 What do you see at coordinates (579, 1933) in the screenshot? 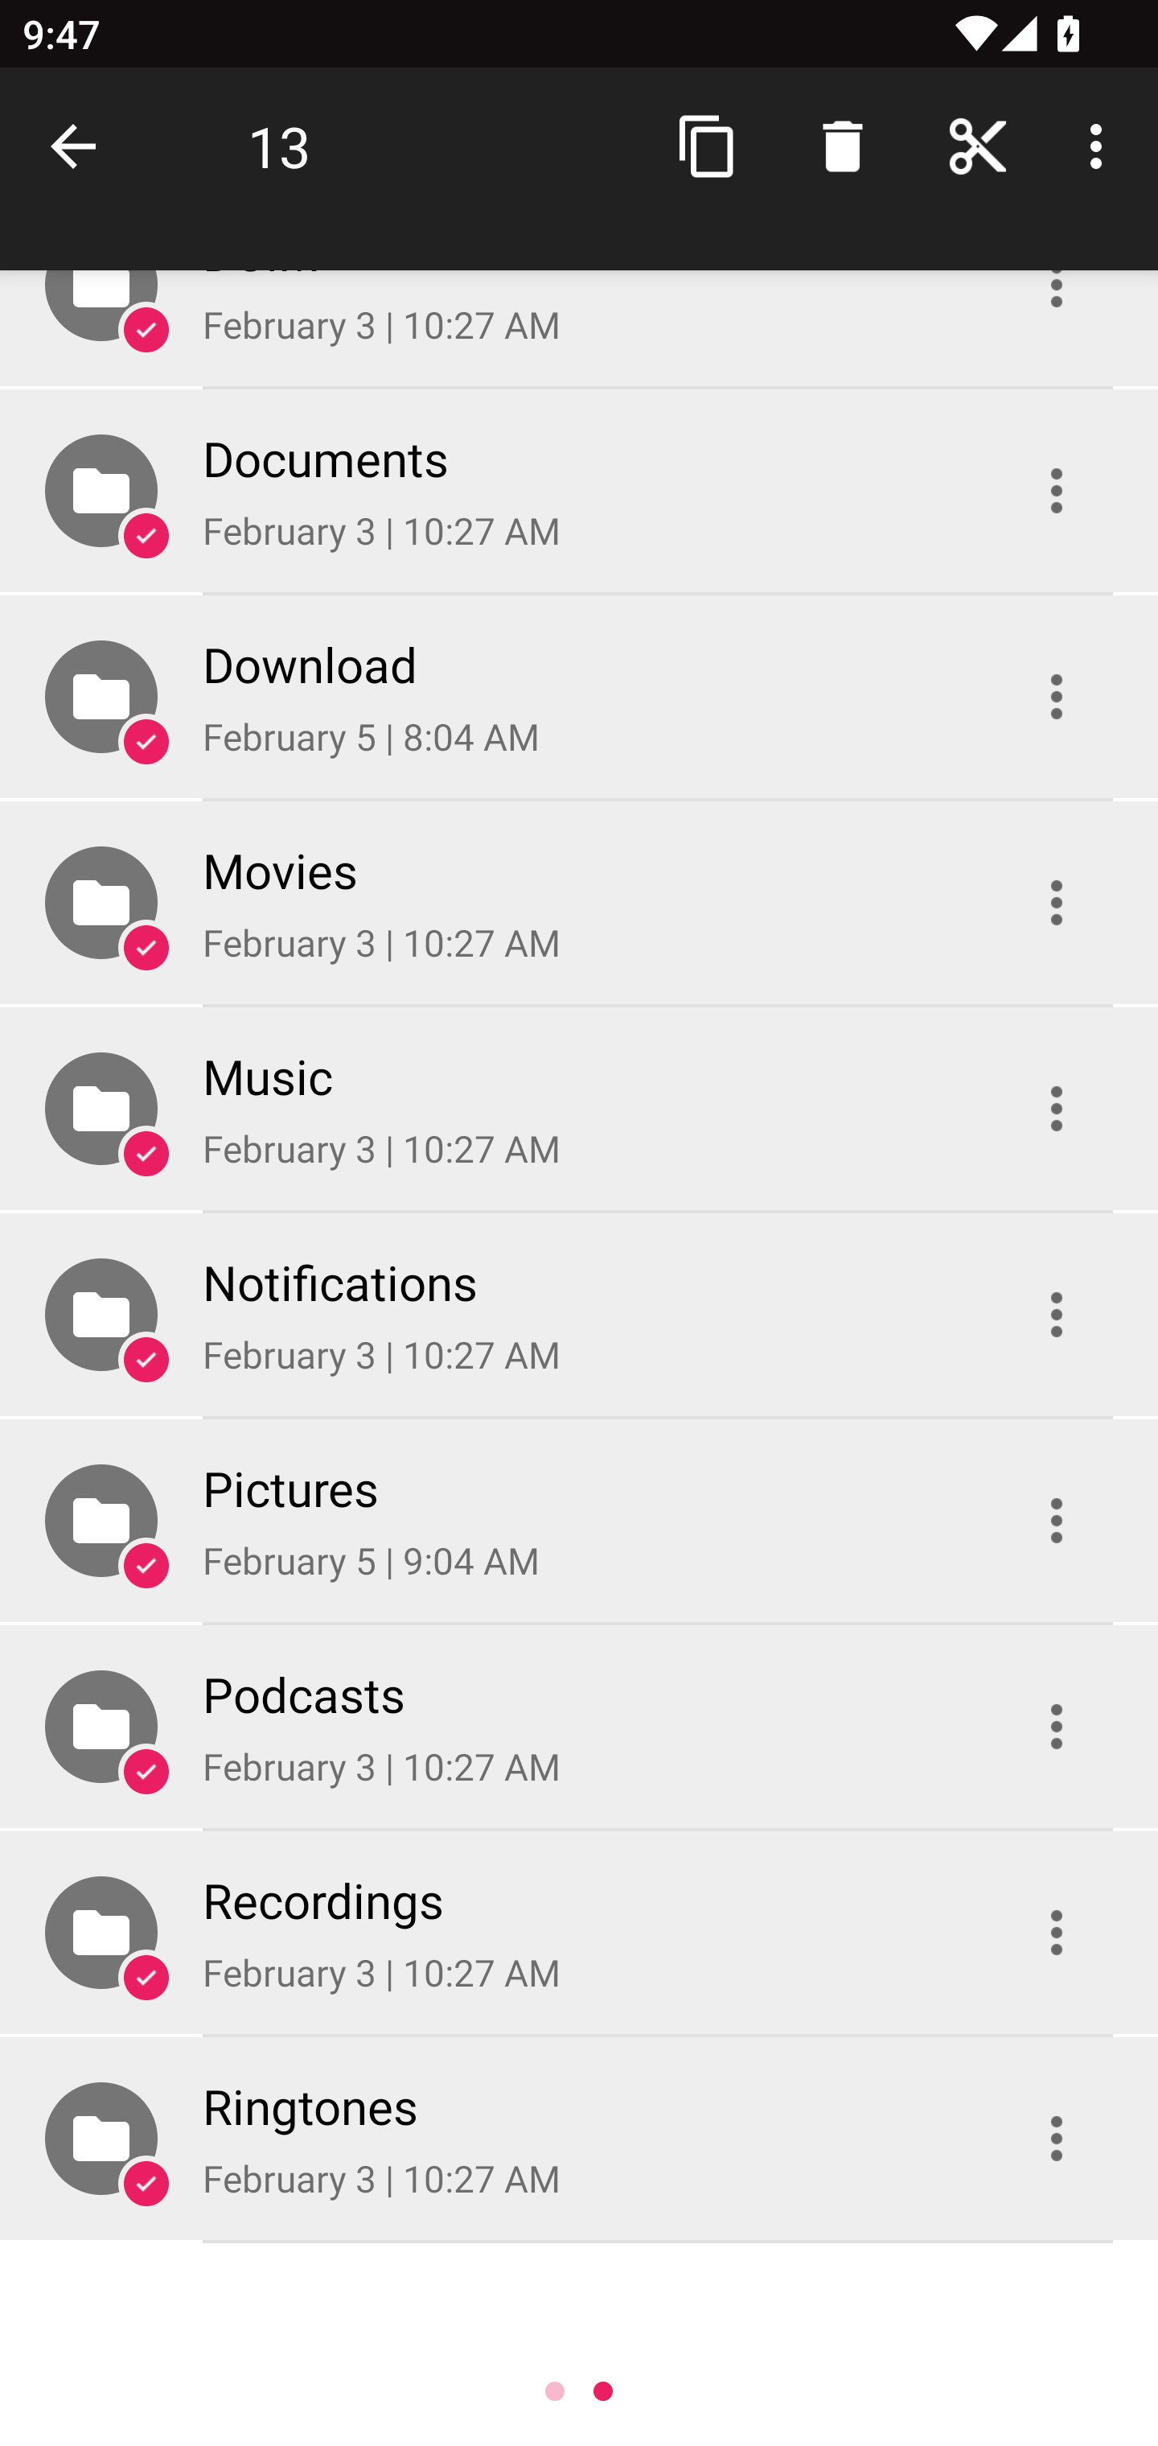
I see `Recordings February 3 | 10:27 AM` at bounding box center [579, 1933].